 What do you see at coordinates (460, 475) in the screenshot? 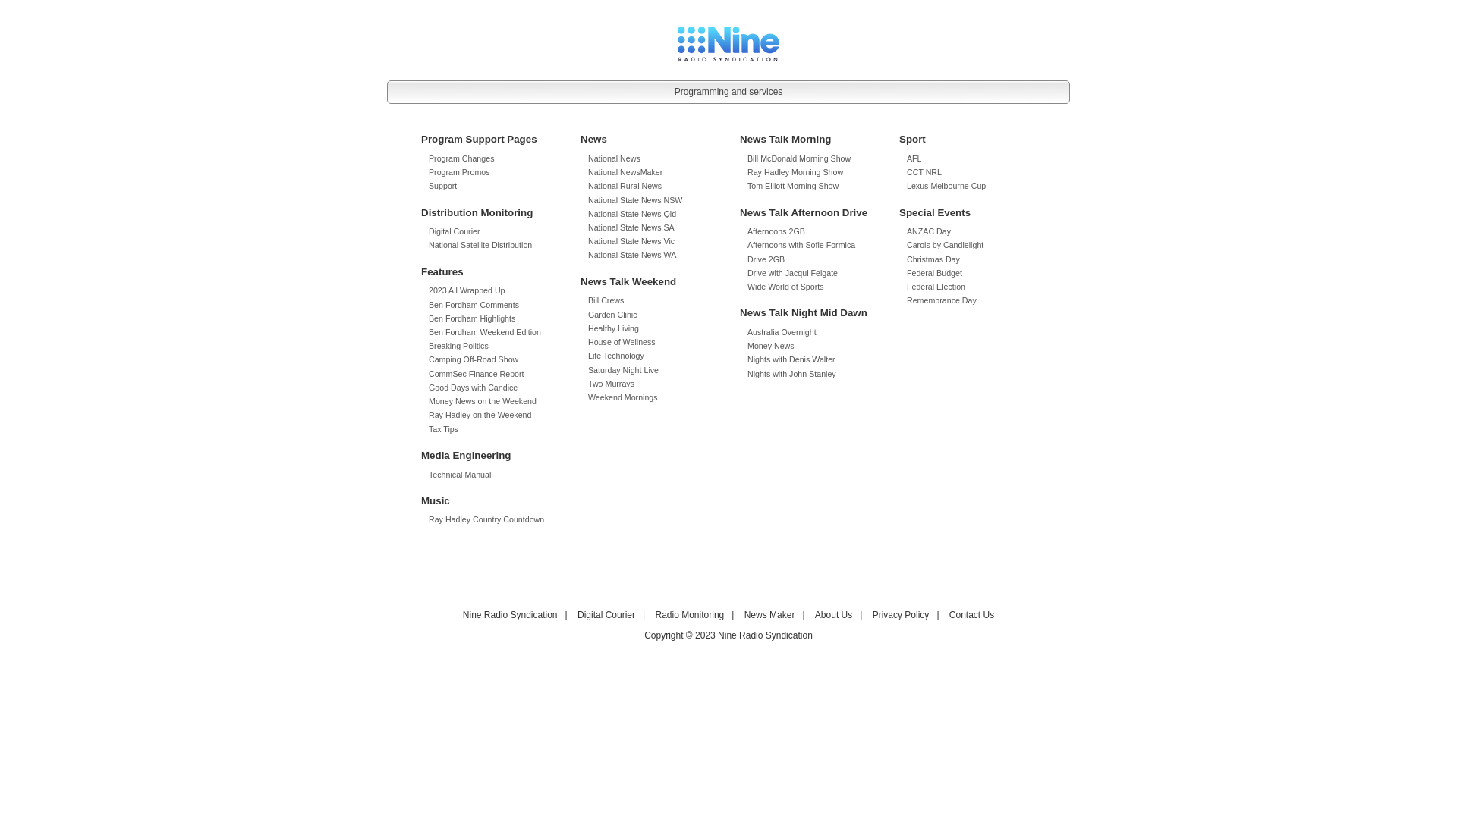
I see `Technical Manual` at bounding box center [460, 475].